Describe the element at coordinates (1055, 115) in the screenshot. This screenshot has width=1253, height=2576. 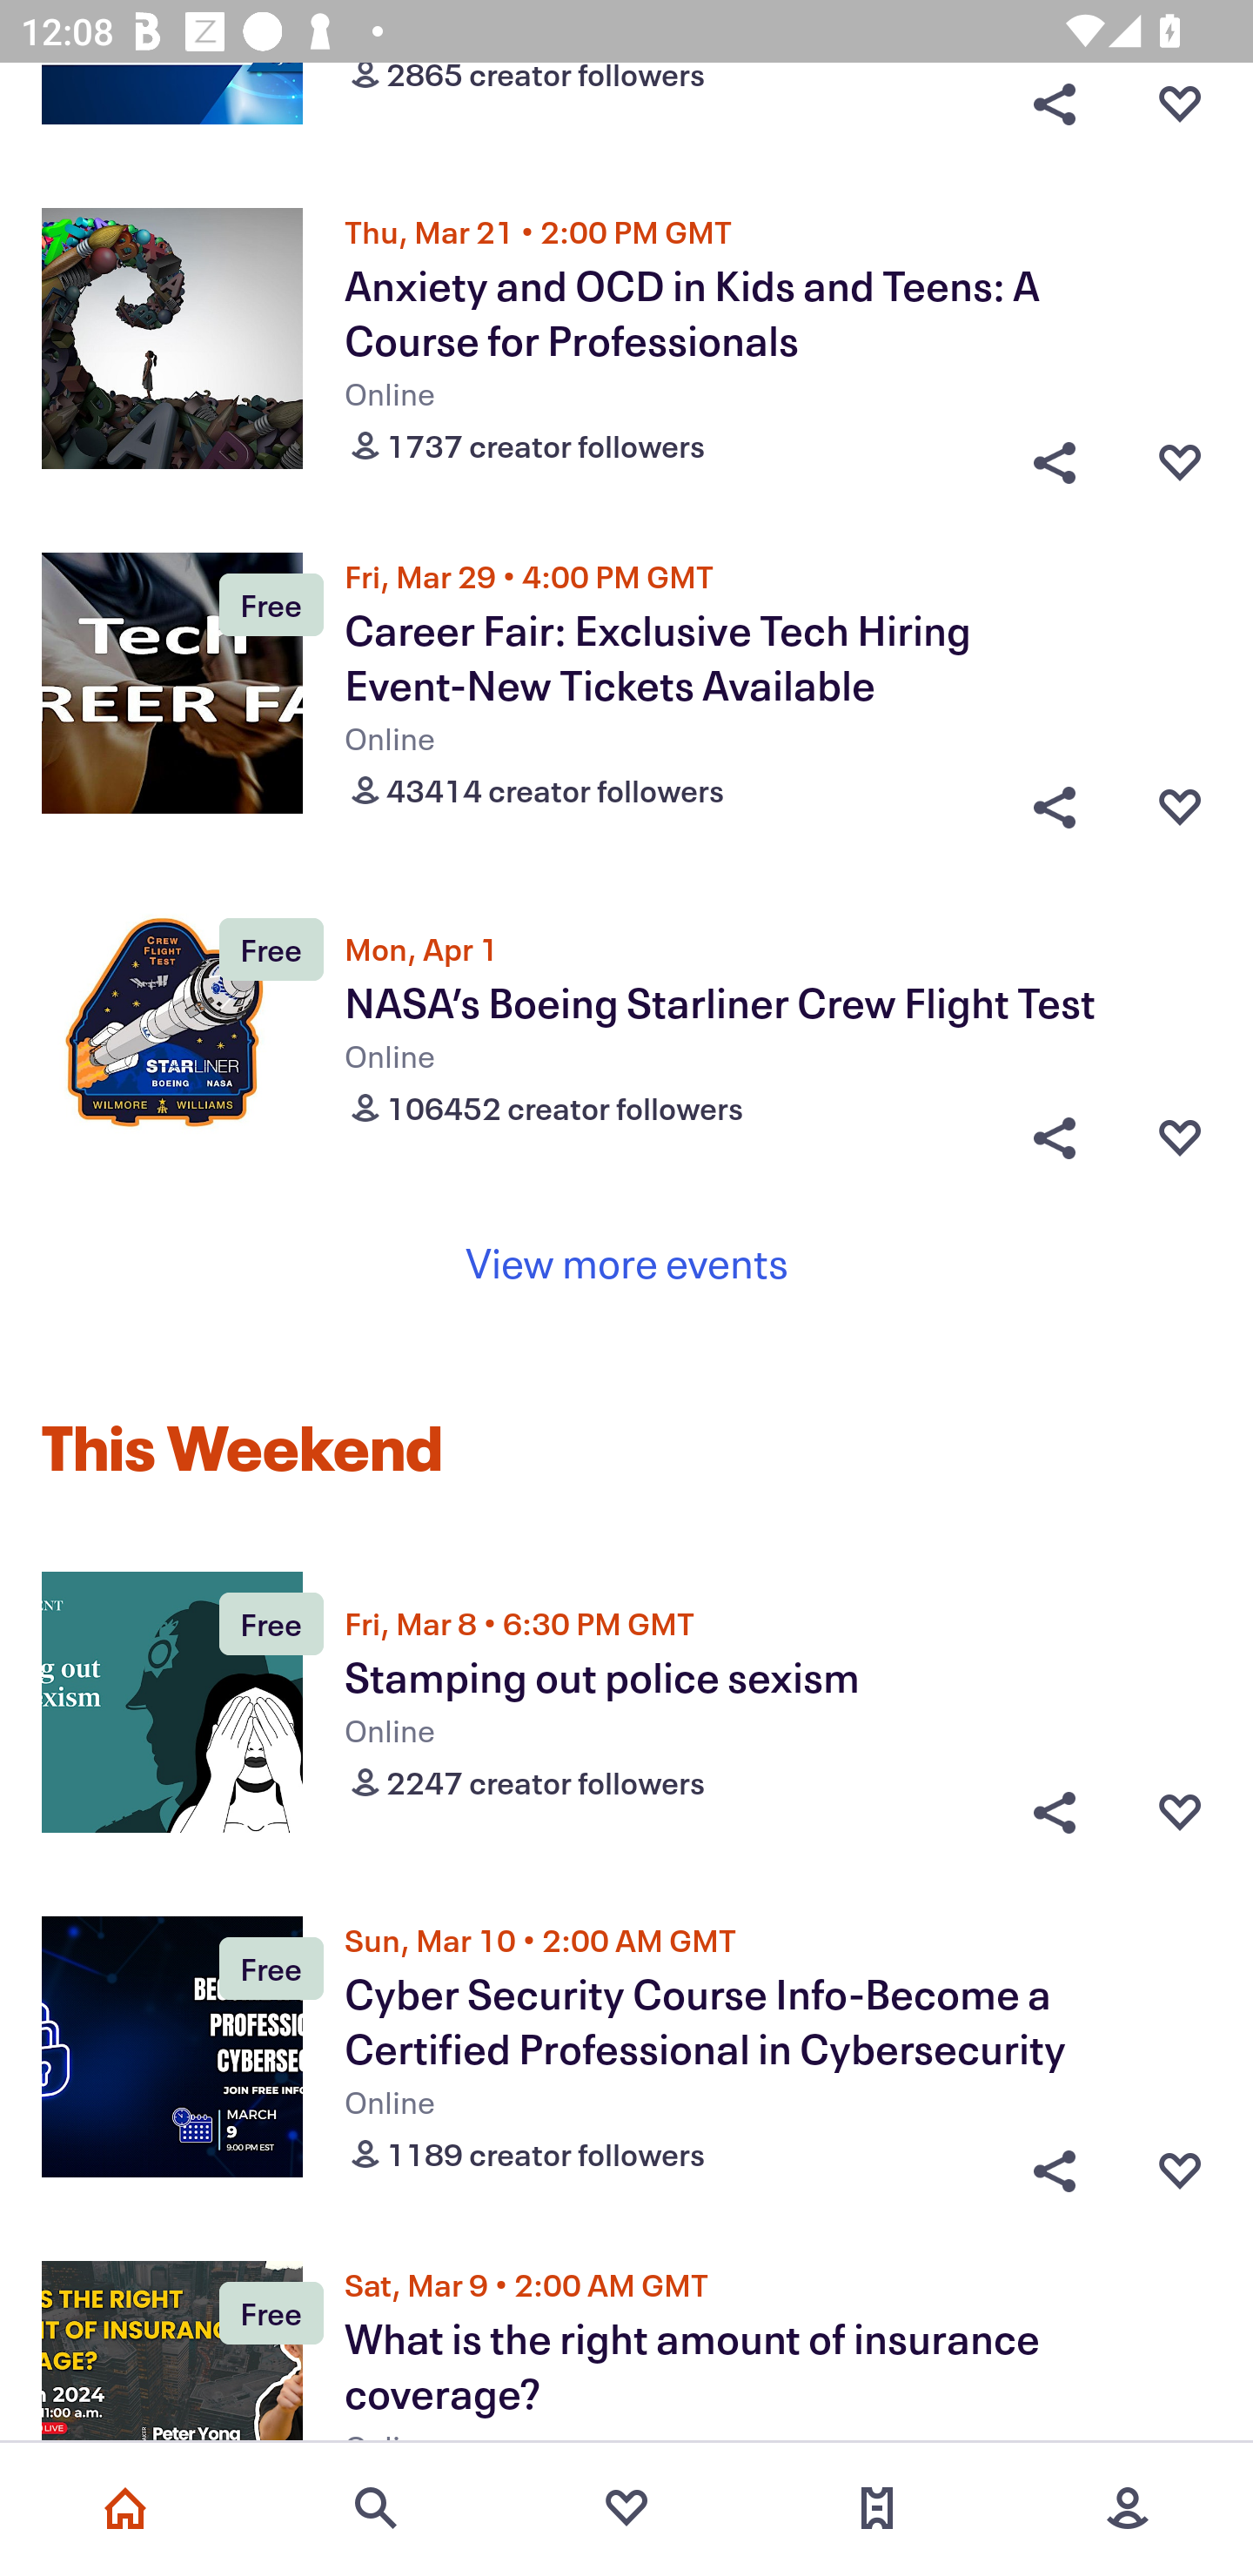
I see `Share button` at that location.